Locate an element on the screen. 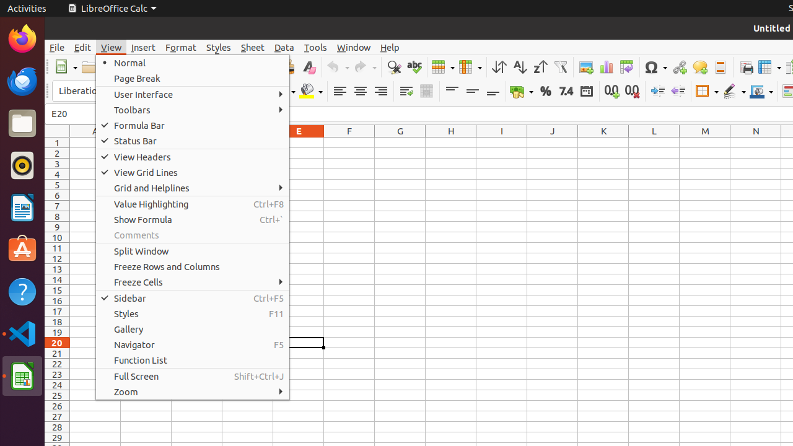 The width and height of the screenshot is (793, 446). LibreOffice Calc is located at coordinates (112, 9).